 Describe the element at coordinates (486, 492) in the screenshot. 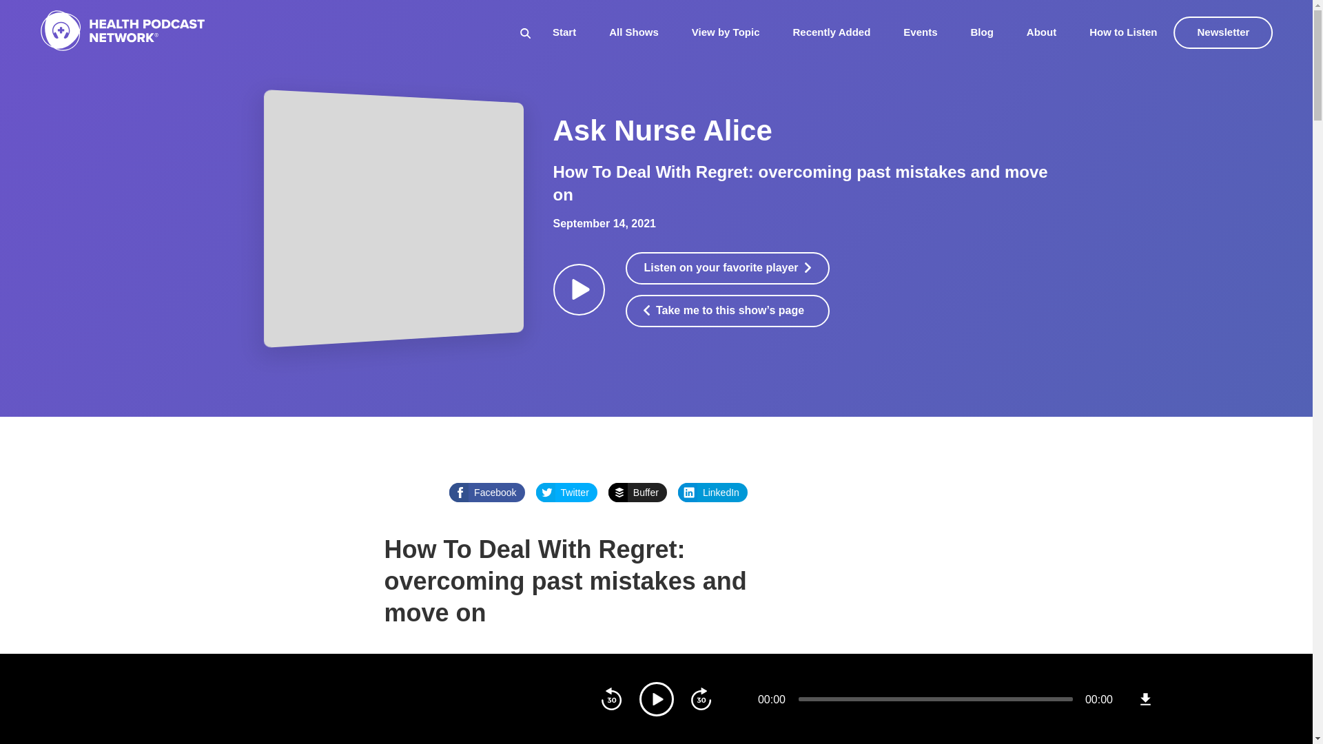

I see `Facebook` at that location.